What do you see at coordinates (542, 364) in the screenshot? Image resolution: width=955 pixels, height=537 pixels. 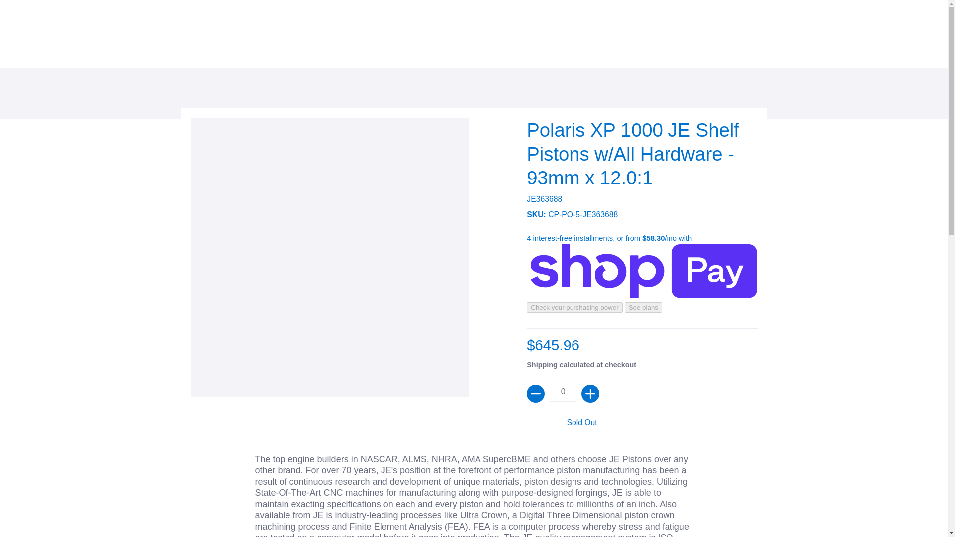 I see `Shipping` at bounding box center [542, 364].